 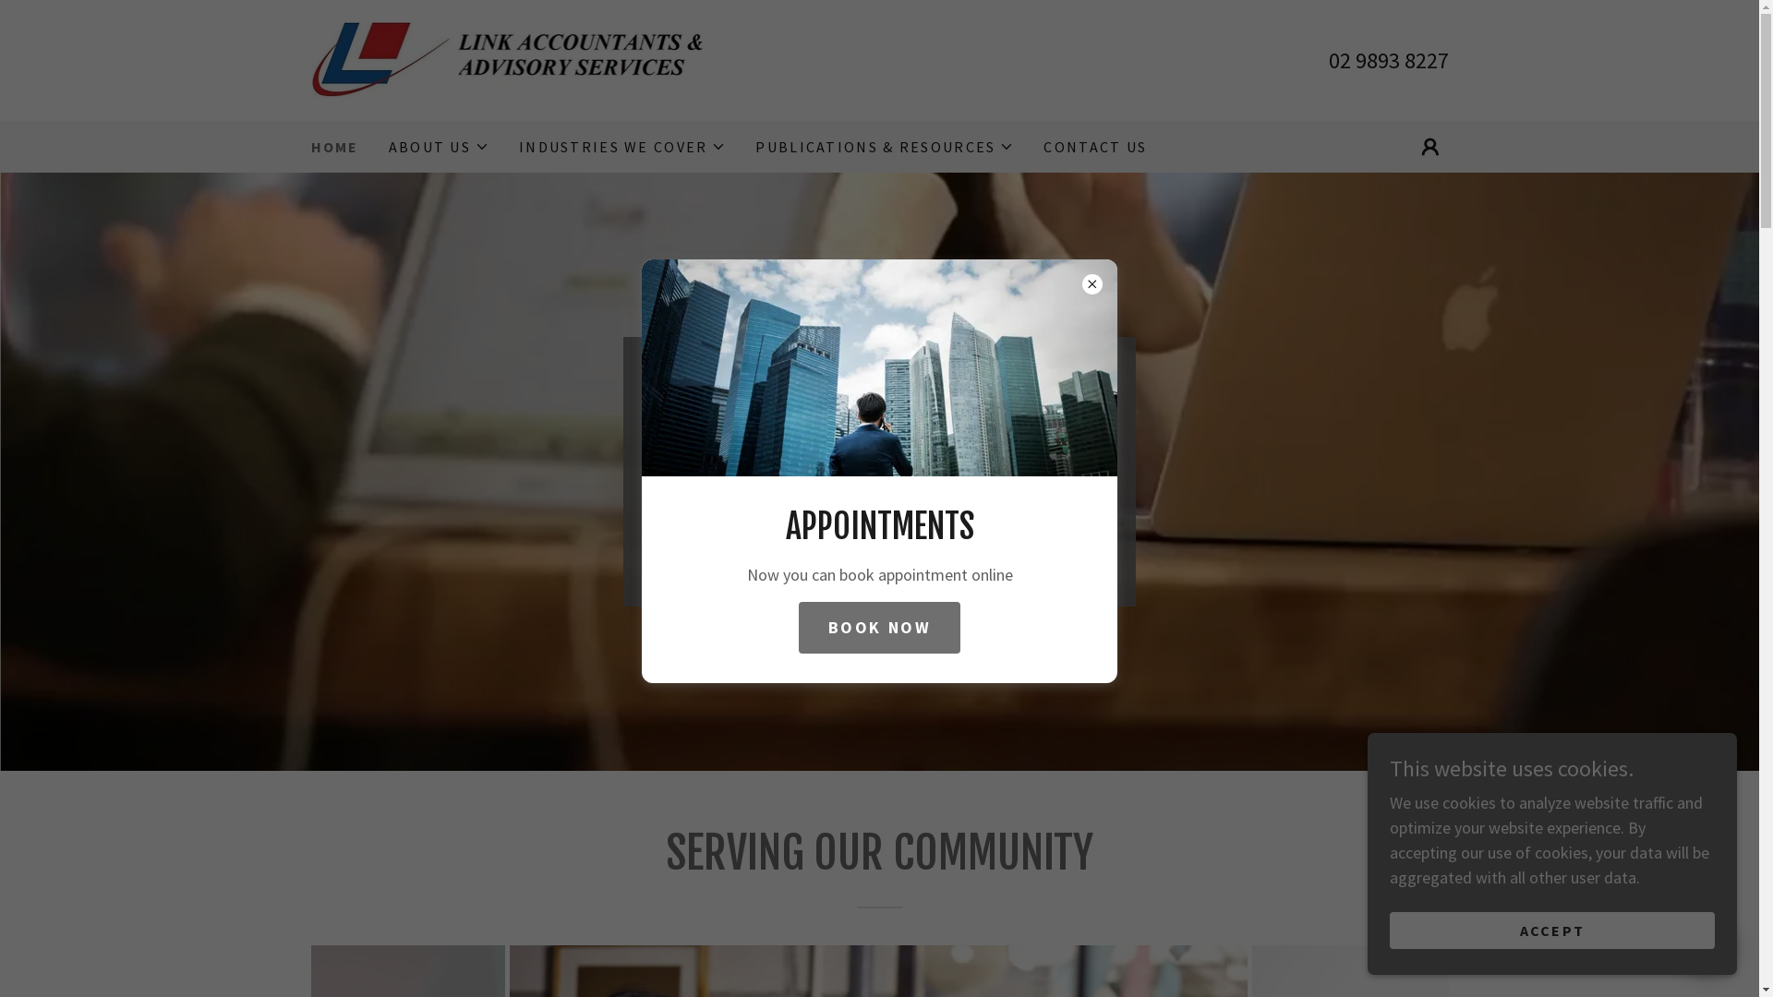 What do you see at coordinates (1095, 147) in the screenshot?
I see `CONTACT US` at bounding box center [1095, 147].